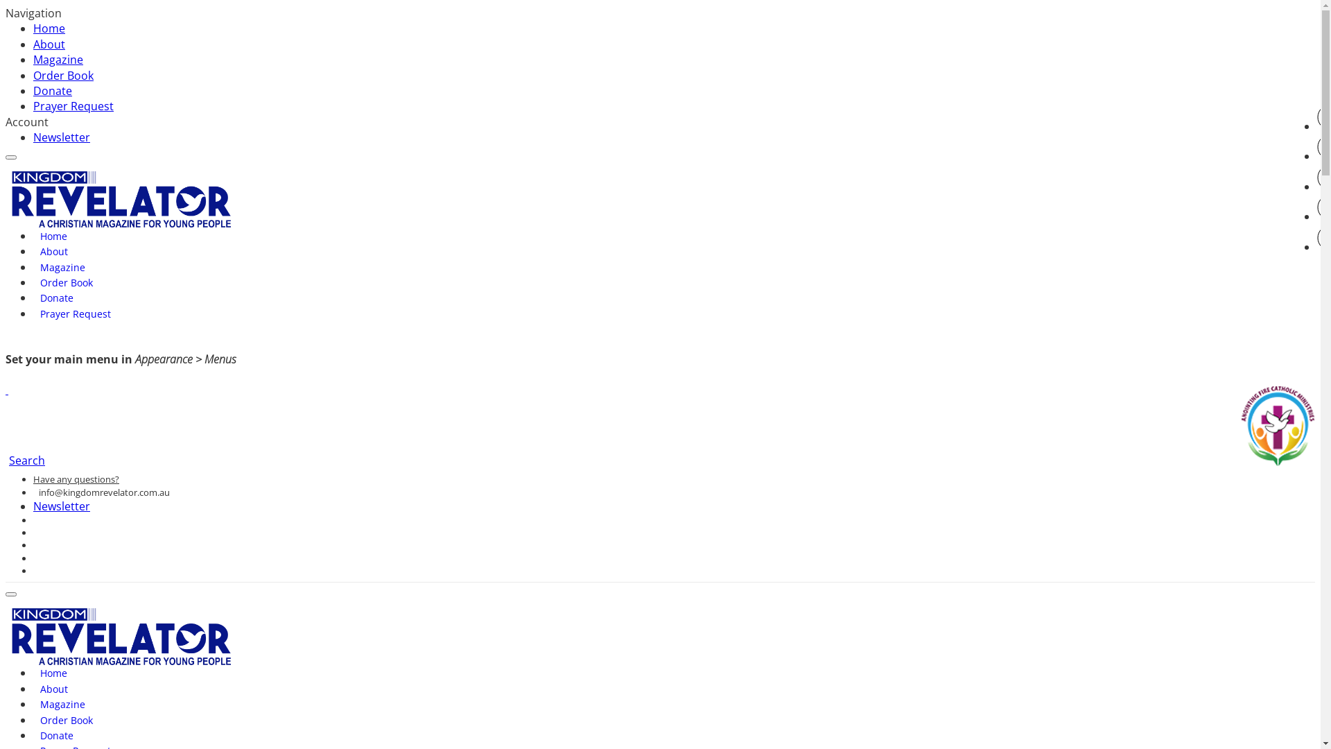 This screenshot has width=1331, height=749. Describe the element at coordinates (57, 301) in the screenshot. I see `Donate` at that location.